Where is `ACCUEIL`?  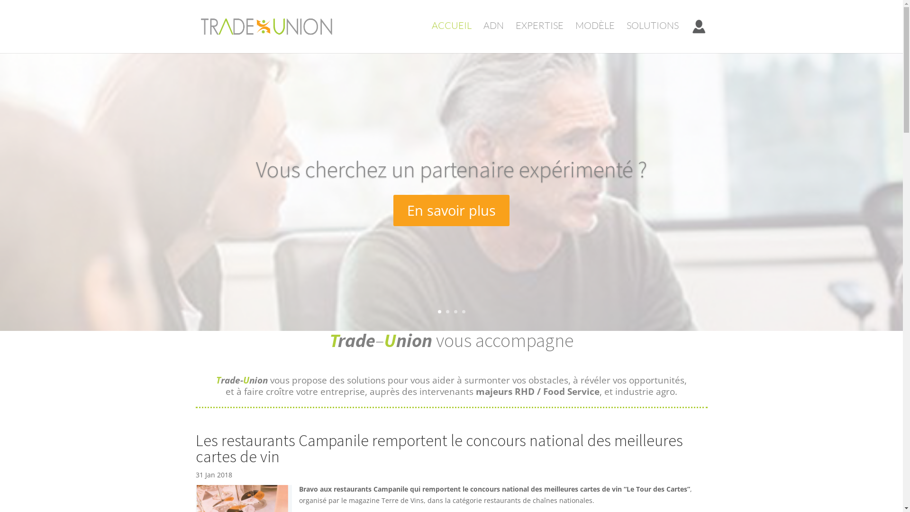 ACCUEIL is located at coordinates (451, 35).